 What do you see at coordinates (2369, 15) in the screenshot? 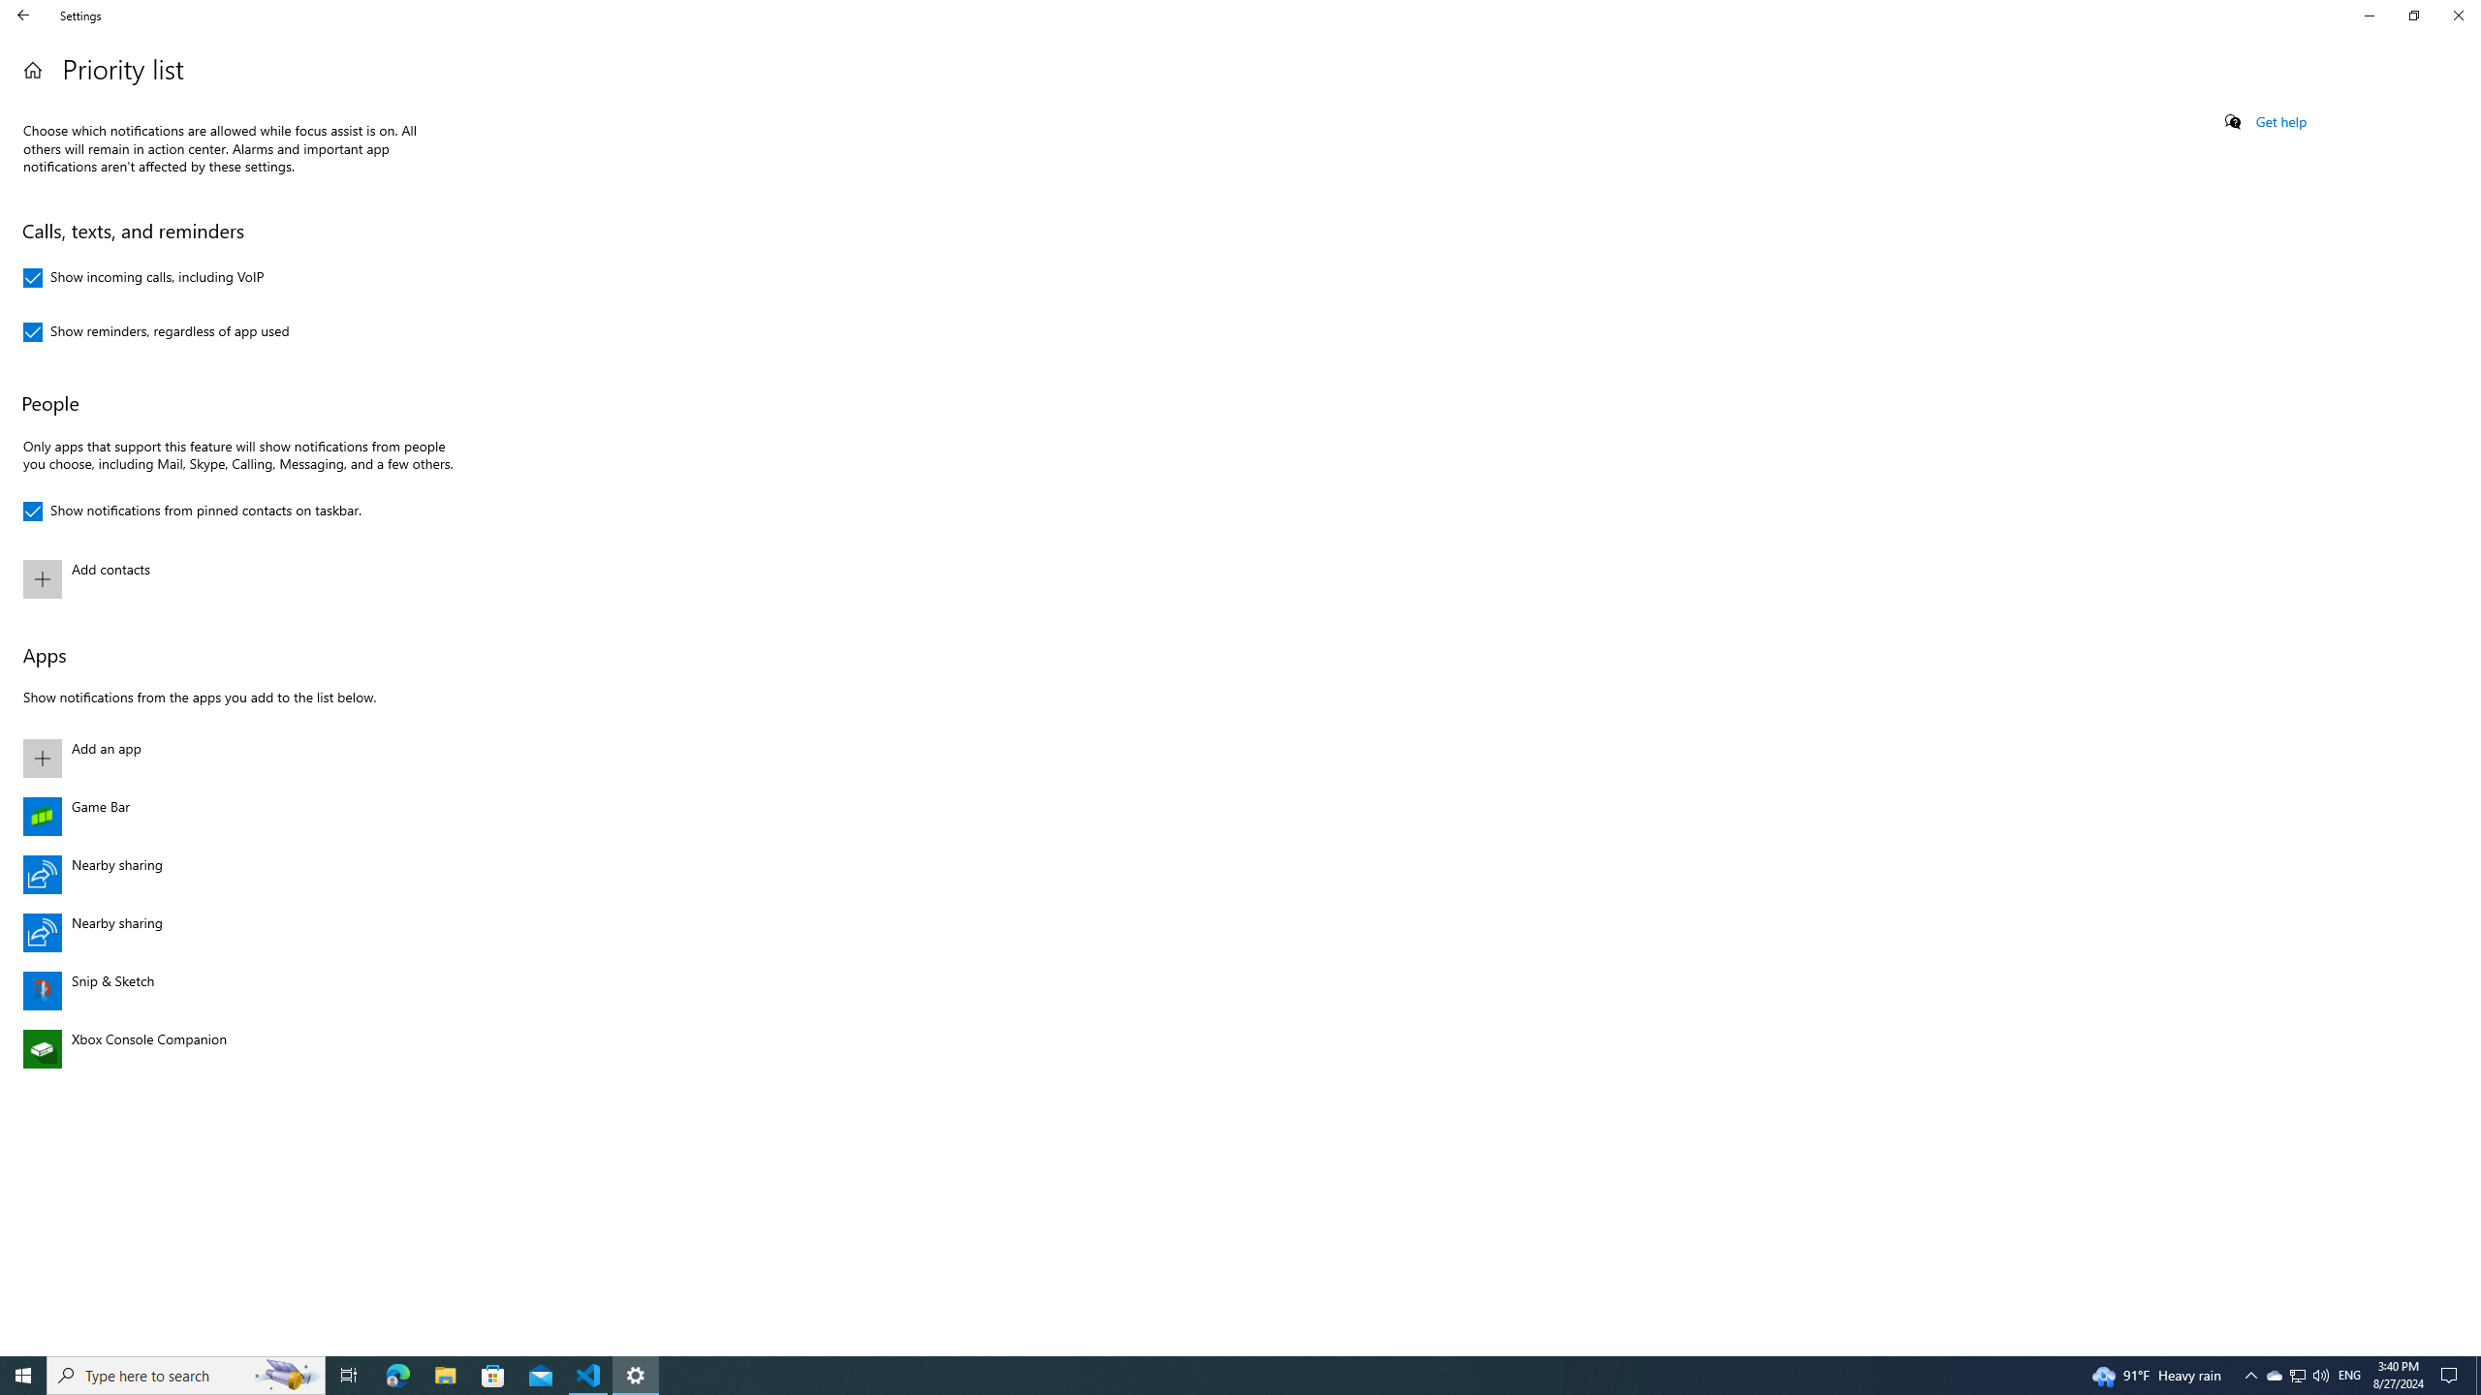
I see `Minimize Settings` at bounding box center [2369, 15].